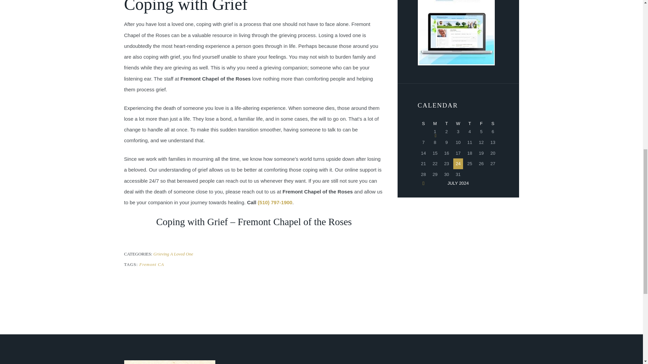  I want to click on Thursday, so click(470, 123).